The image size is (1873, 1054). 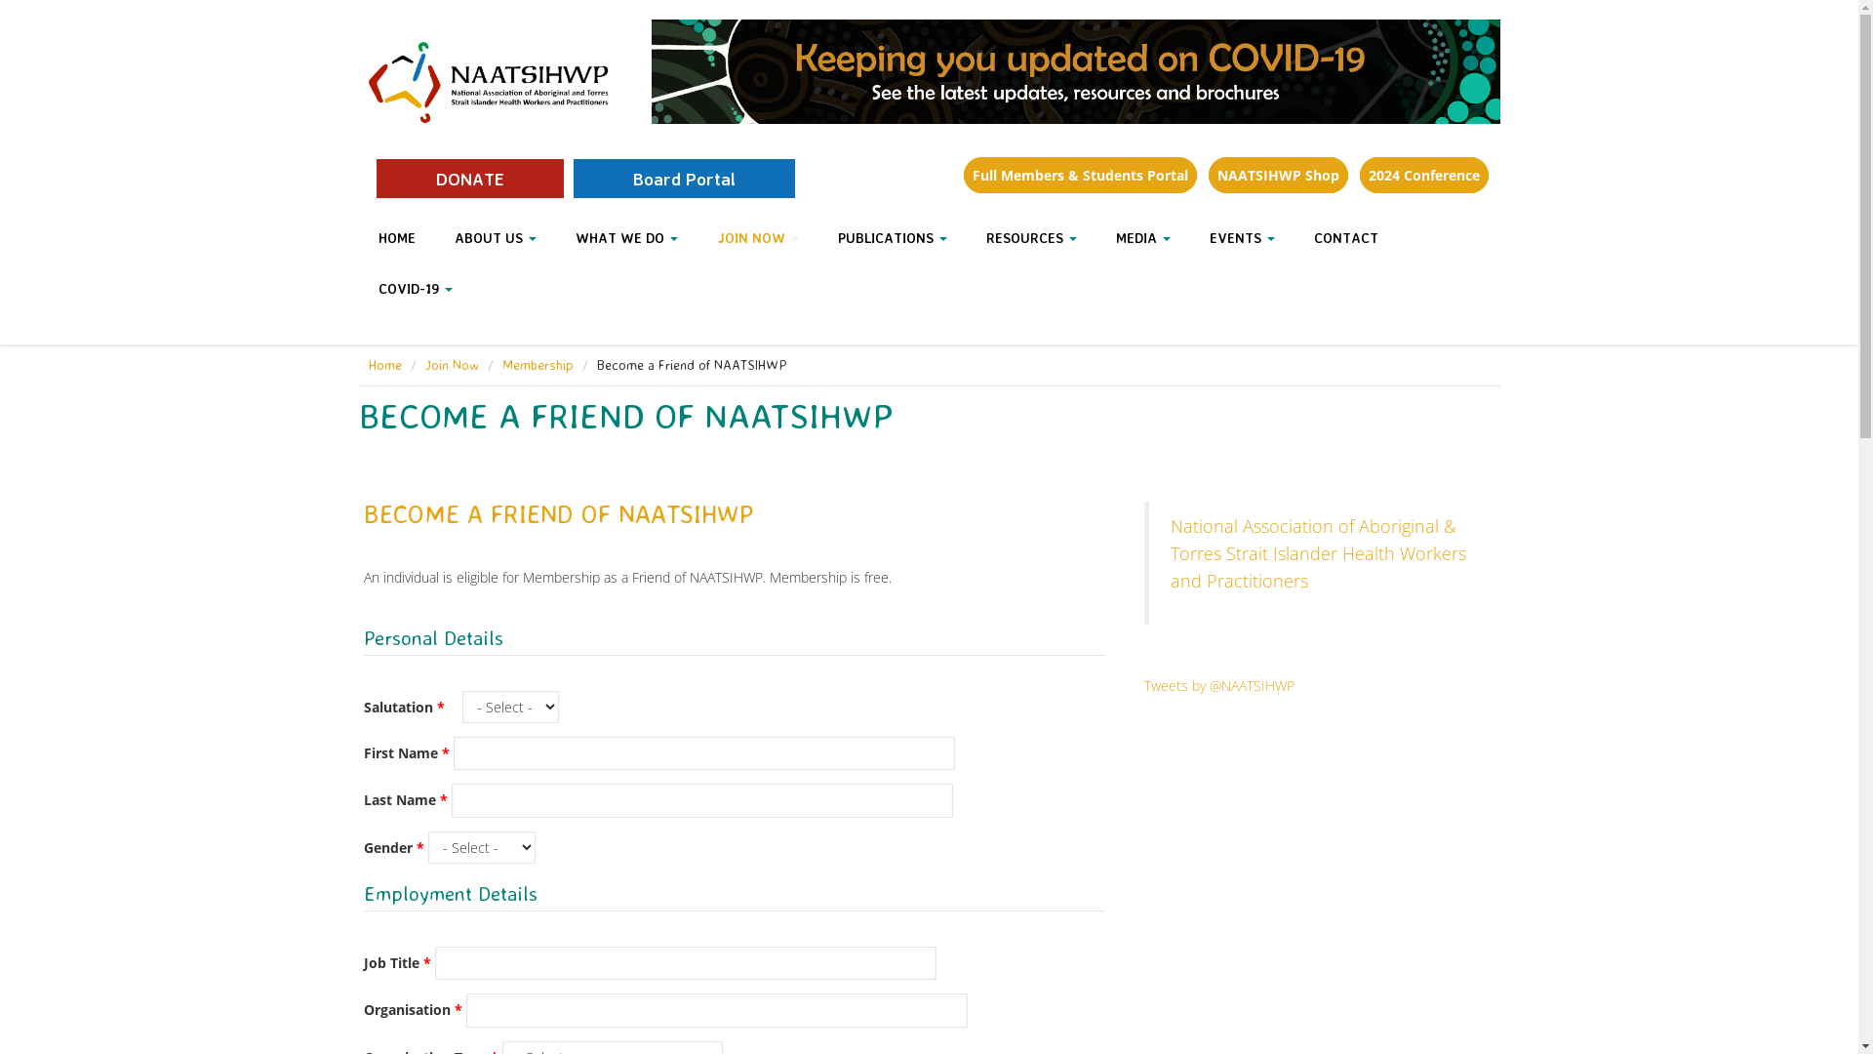 What do you see at coordinates (892, 238) in the screenshot?
I see `PUBLICATIONS` at bounding box center [892, 238].